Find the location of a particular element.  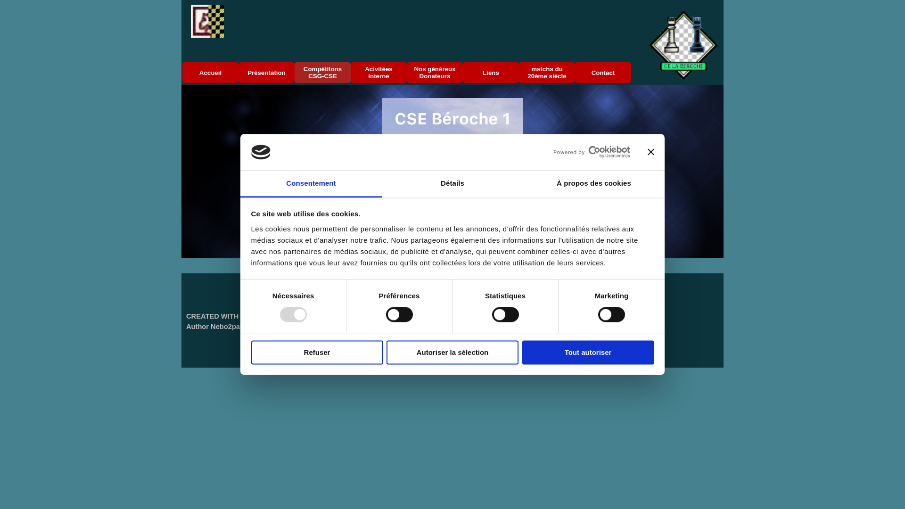

site chess.com pour jouer is located at coordinates (452, 299).